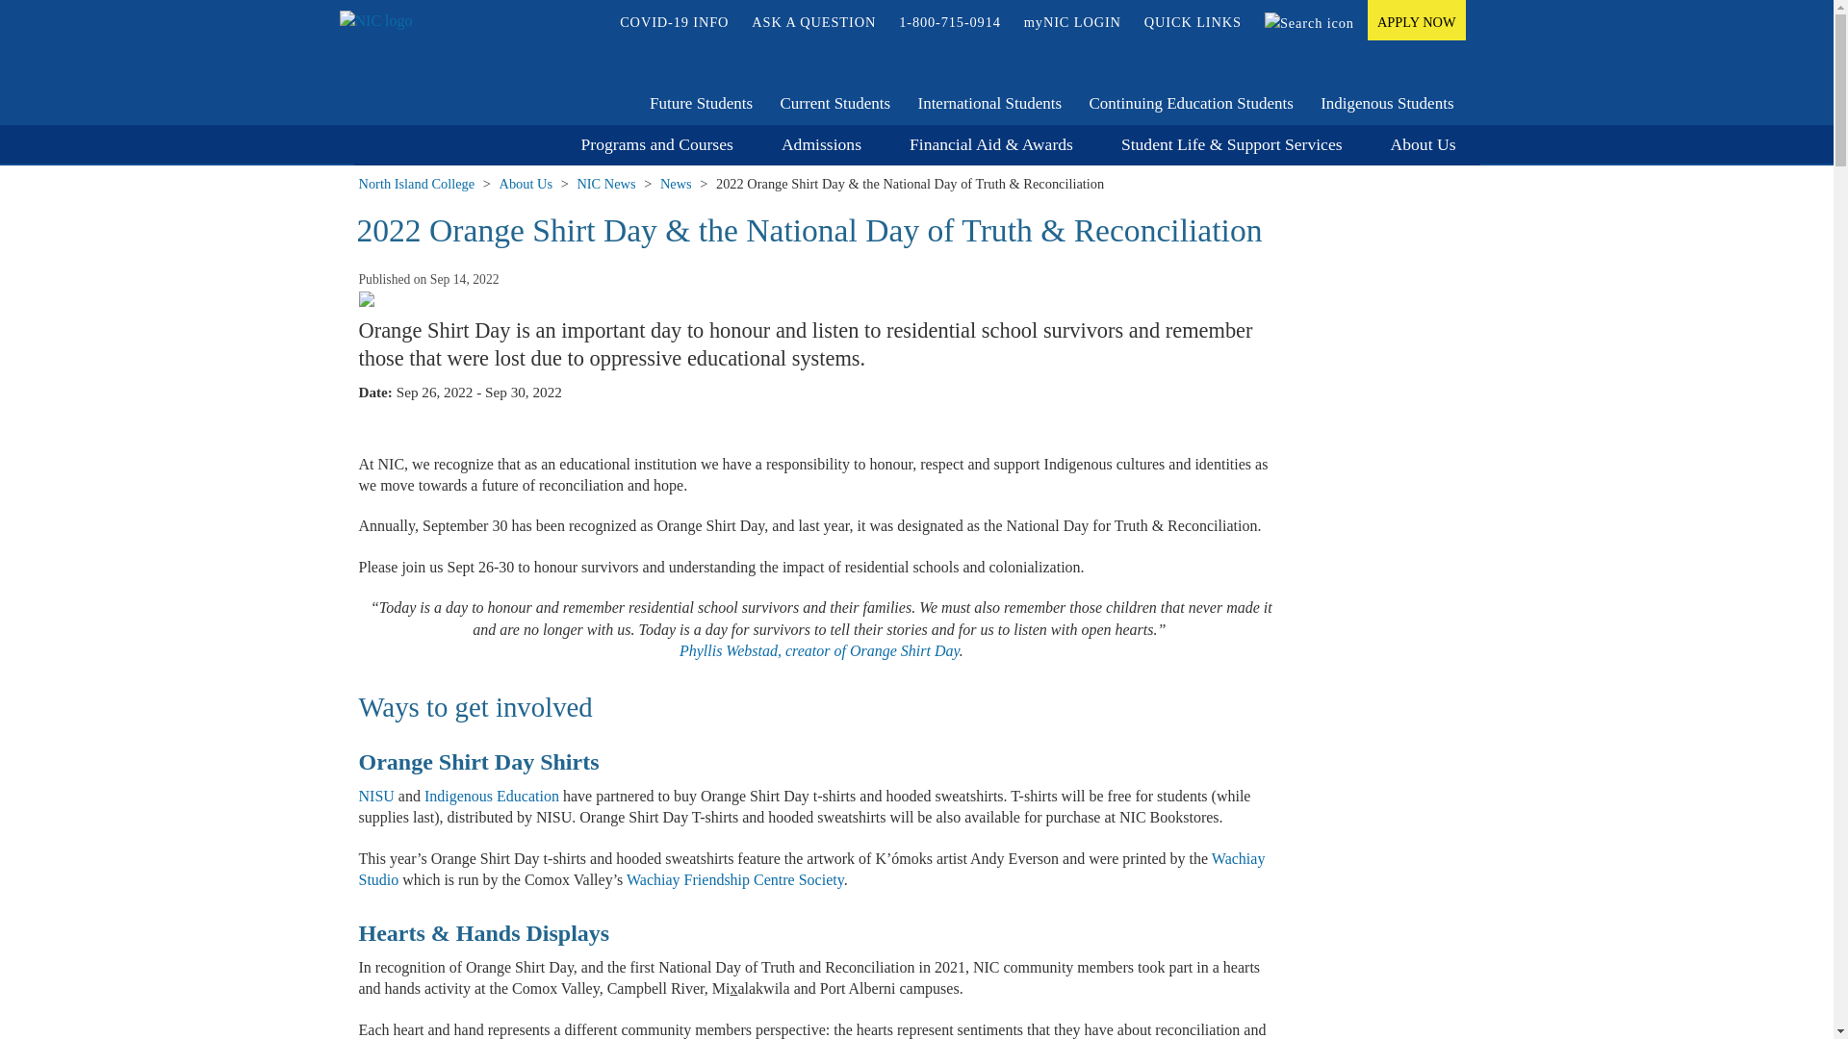 Image resolution: width=1848 pixels, height=1039 pixels. What do you see at coordinates (811, 870) in the screenshot?
I see `Wachiay Studio` at bounding box center [811, 870].